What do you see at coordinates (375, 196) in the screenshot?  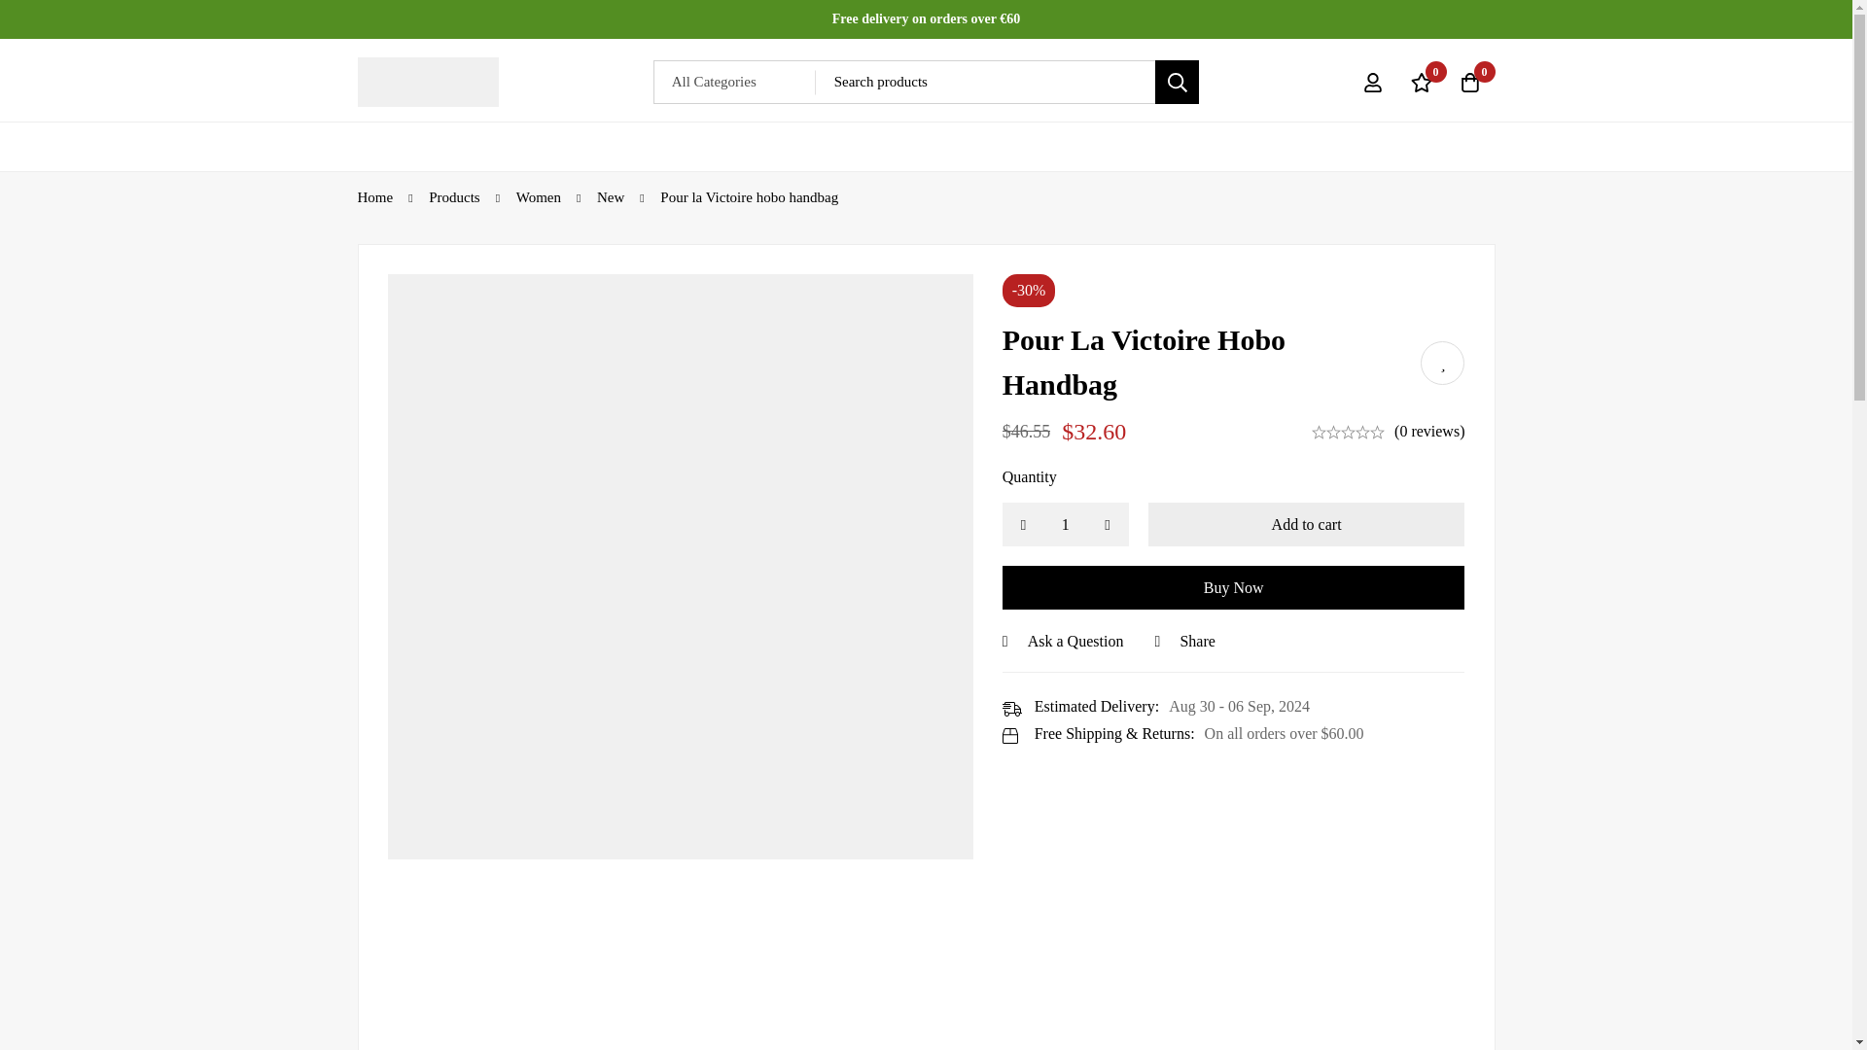 I see `Home` at bounding box center [375, 196].